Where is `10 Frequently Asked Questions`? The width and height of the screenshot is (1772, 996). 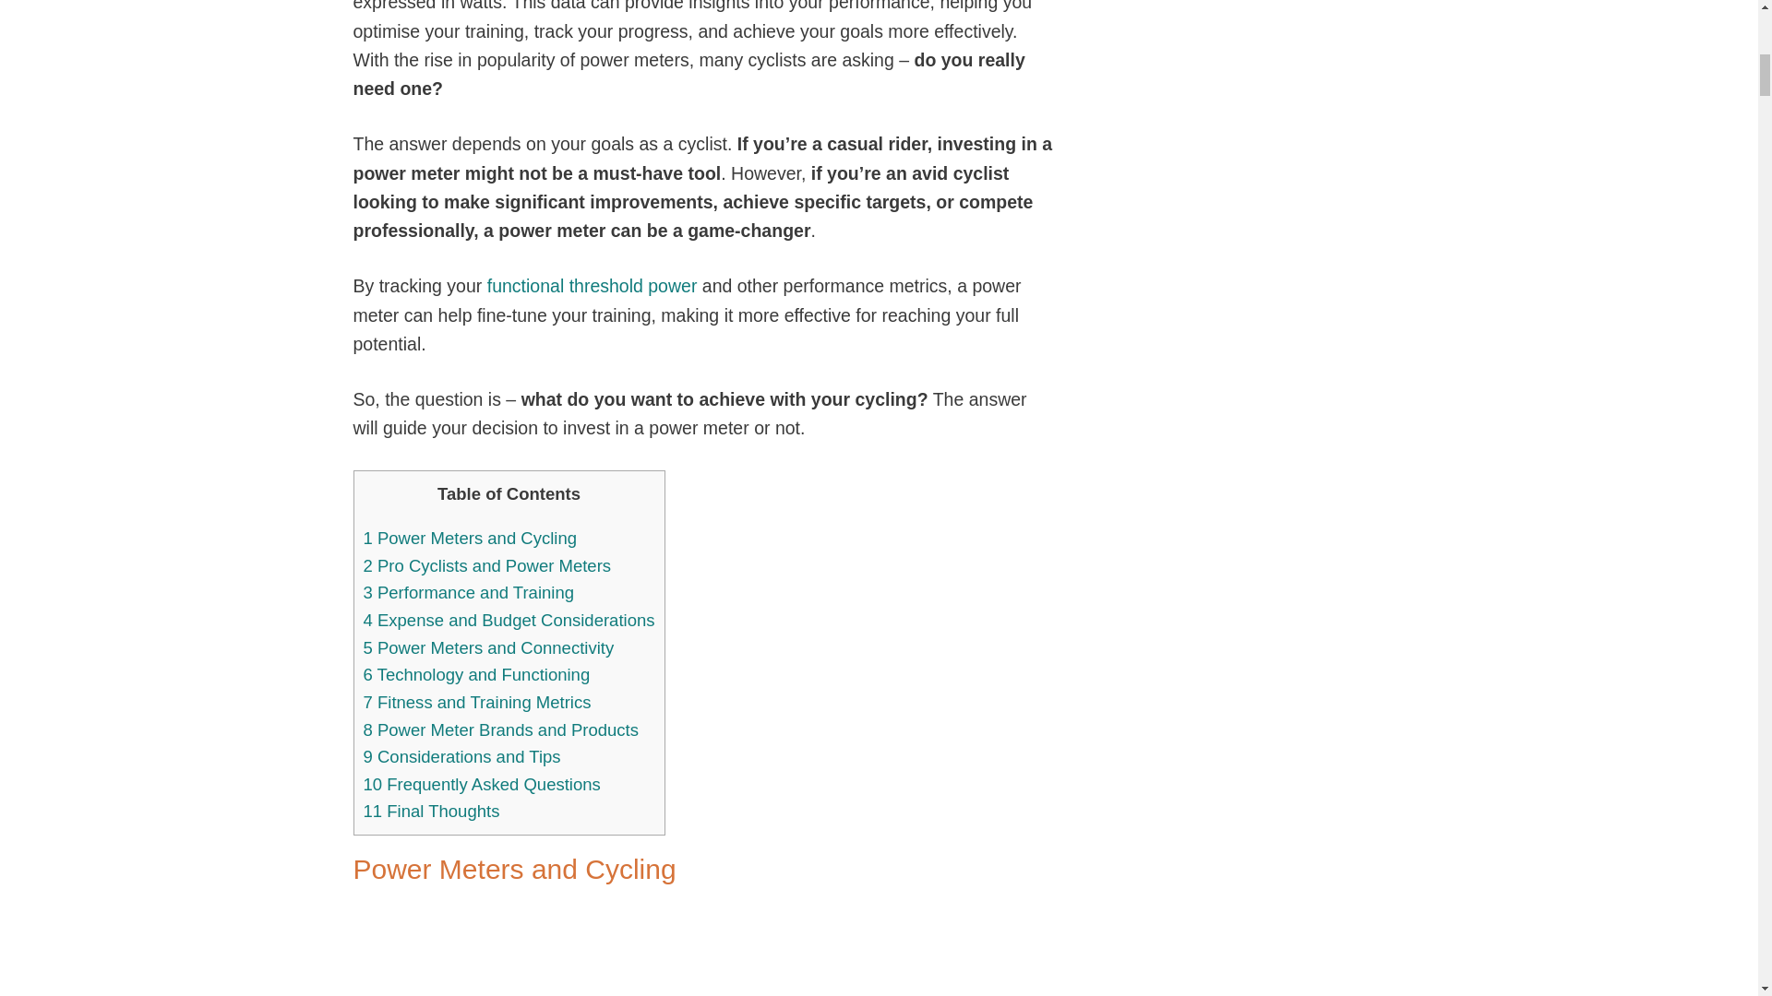
10 Frequently Asked Questions is located at coordinates (482, 784).